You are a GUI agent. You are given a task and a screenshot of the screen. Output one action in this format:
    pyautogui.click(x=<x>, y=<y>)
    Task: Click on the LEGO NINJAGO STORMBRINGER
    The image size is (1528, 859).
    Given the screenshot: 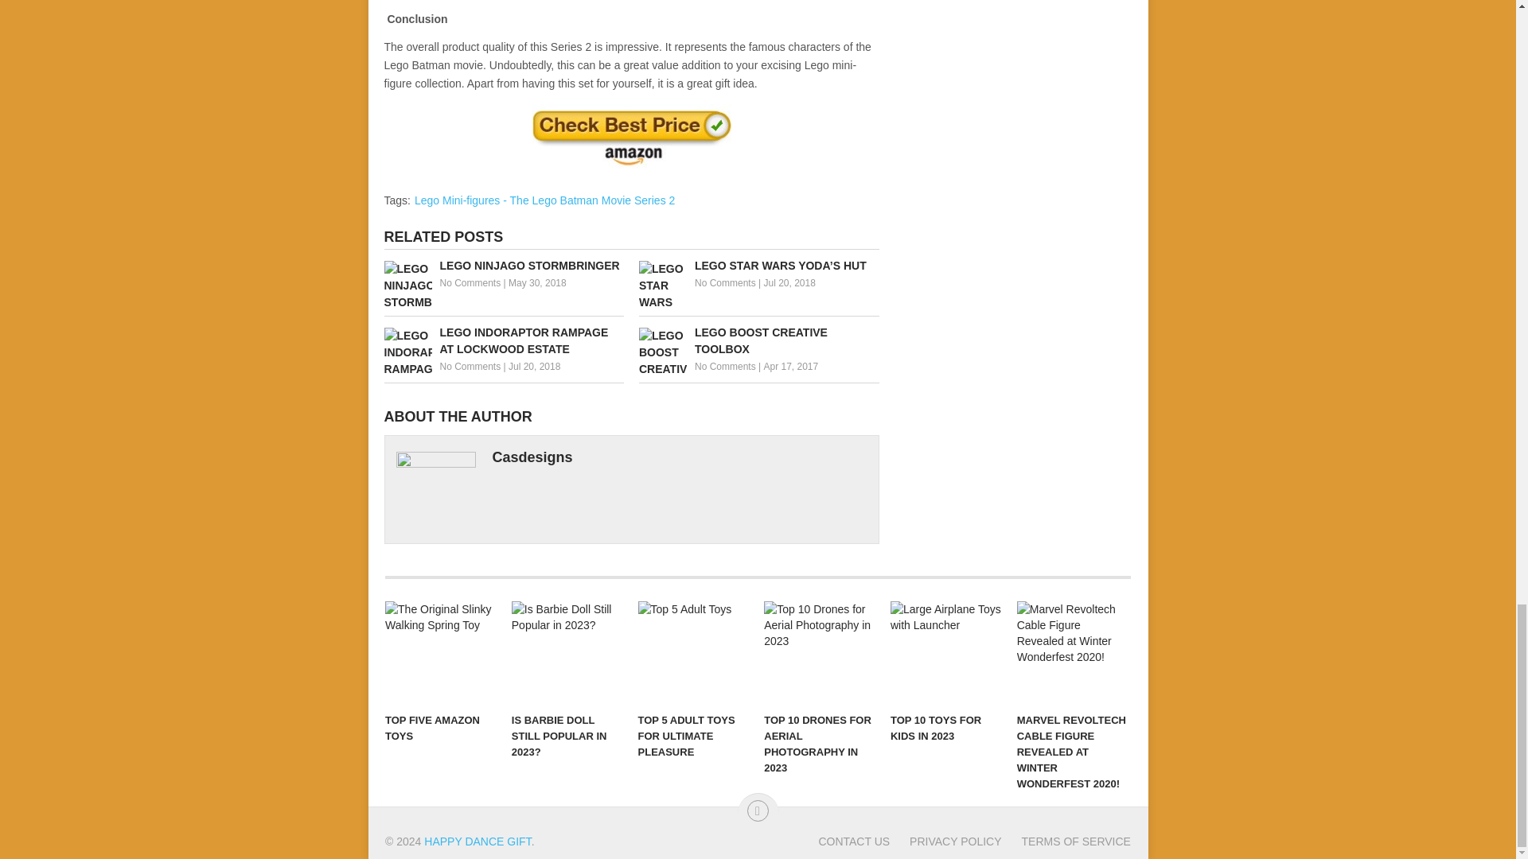 What is the action you would take?
    pyautogui.click(x=503, y=266)
    